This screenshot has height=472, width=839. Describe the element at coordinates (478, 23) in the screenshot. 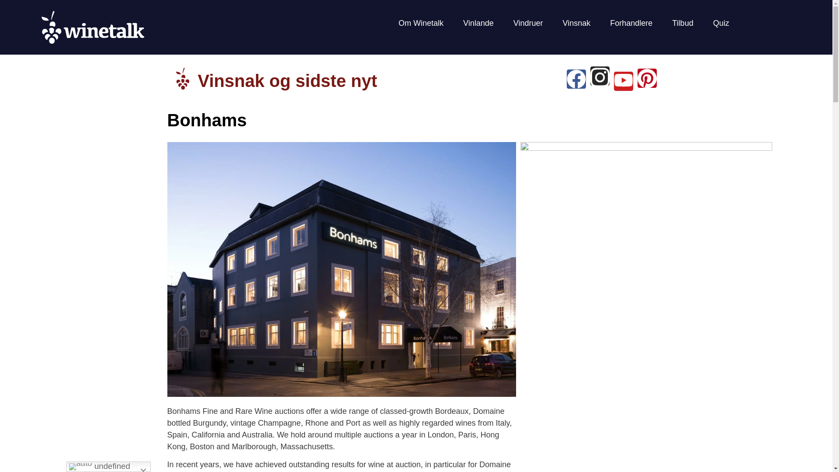

I see `Vinlande` at that location.